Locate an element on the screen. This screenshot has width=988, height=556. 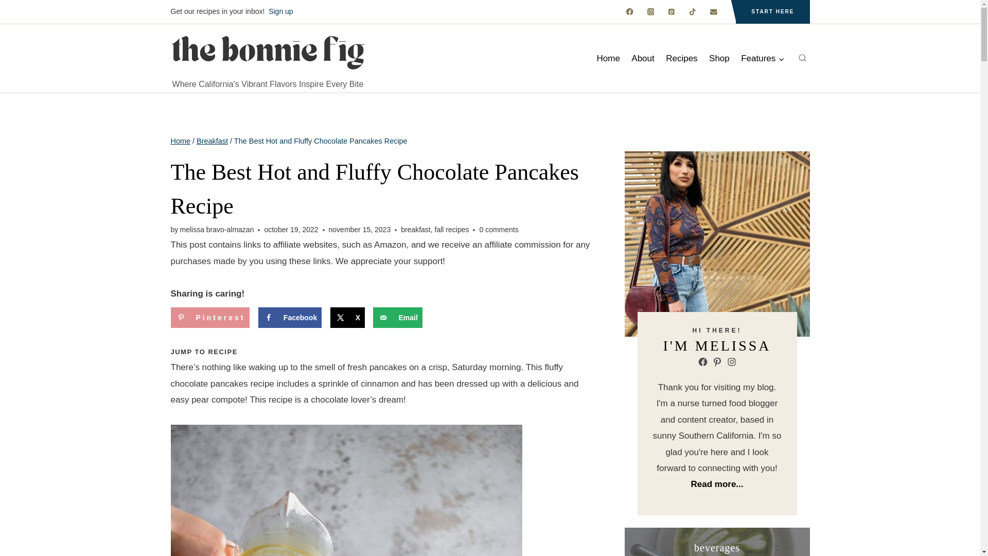
Features is located at coordinates (763, 58).